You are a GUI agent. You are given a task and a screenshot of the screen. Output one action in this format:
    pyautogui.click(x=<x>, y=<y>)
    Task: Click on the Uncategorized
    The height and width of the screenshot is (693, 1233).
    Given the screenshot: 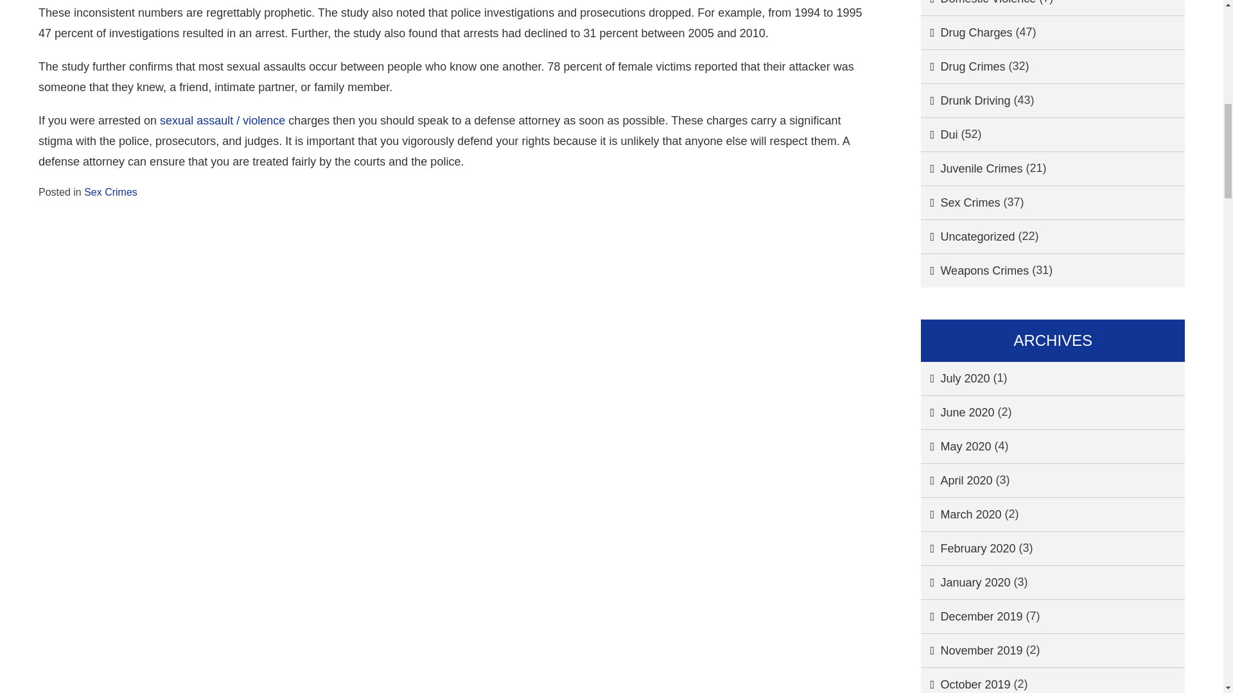 What is the action you would take?
    pyautogui.click(x=968, y=237)
    